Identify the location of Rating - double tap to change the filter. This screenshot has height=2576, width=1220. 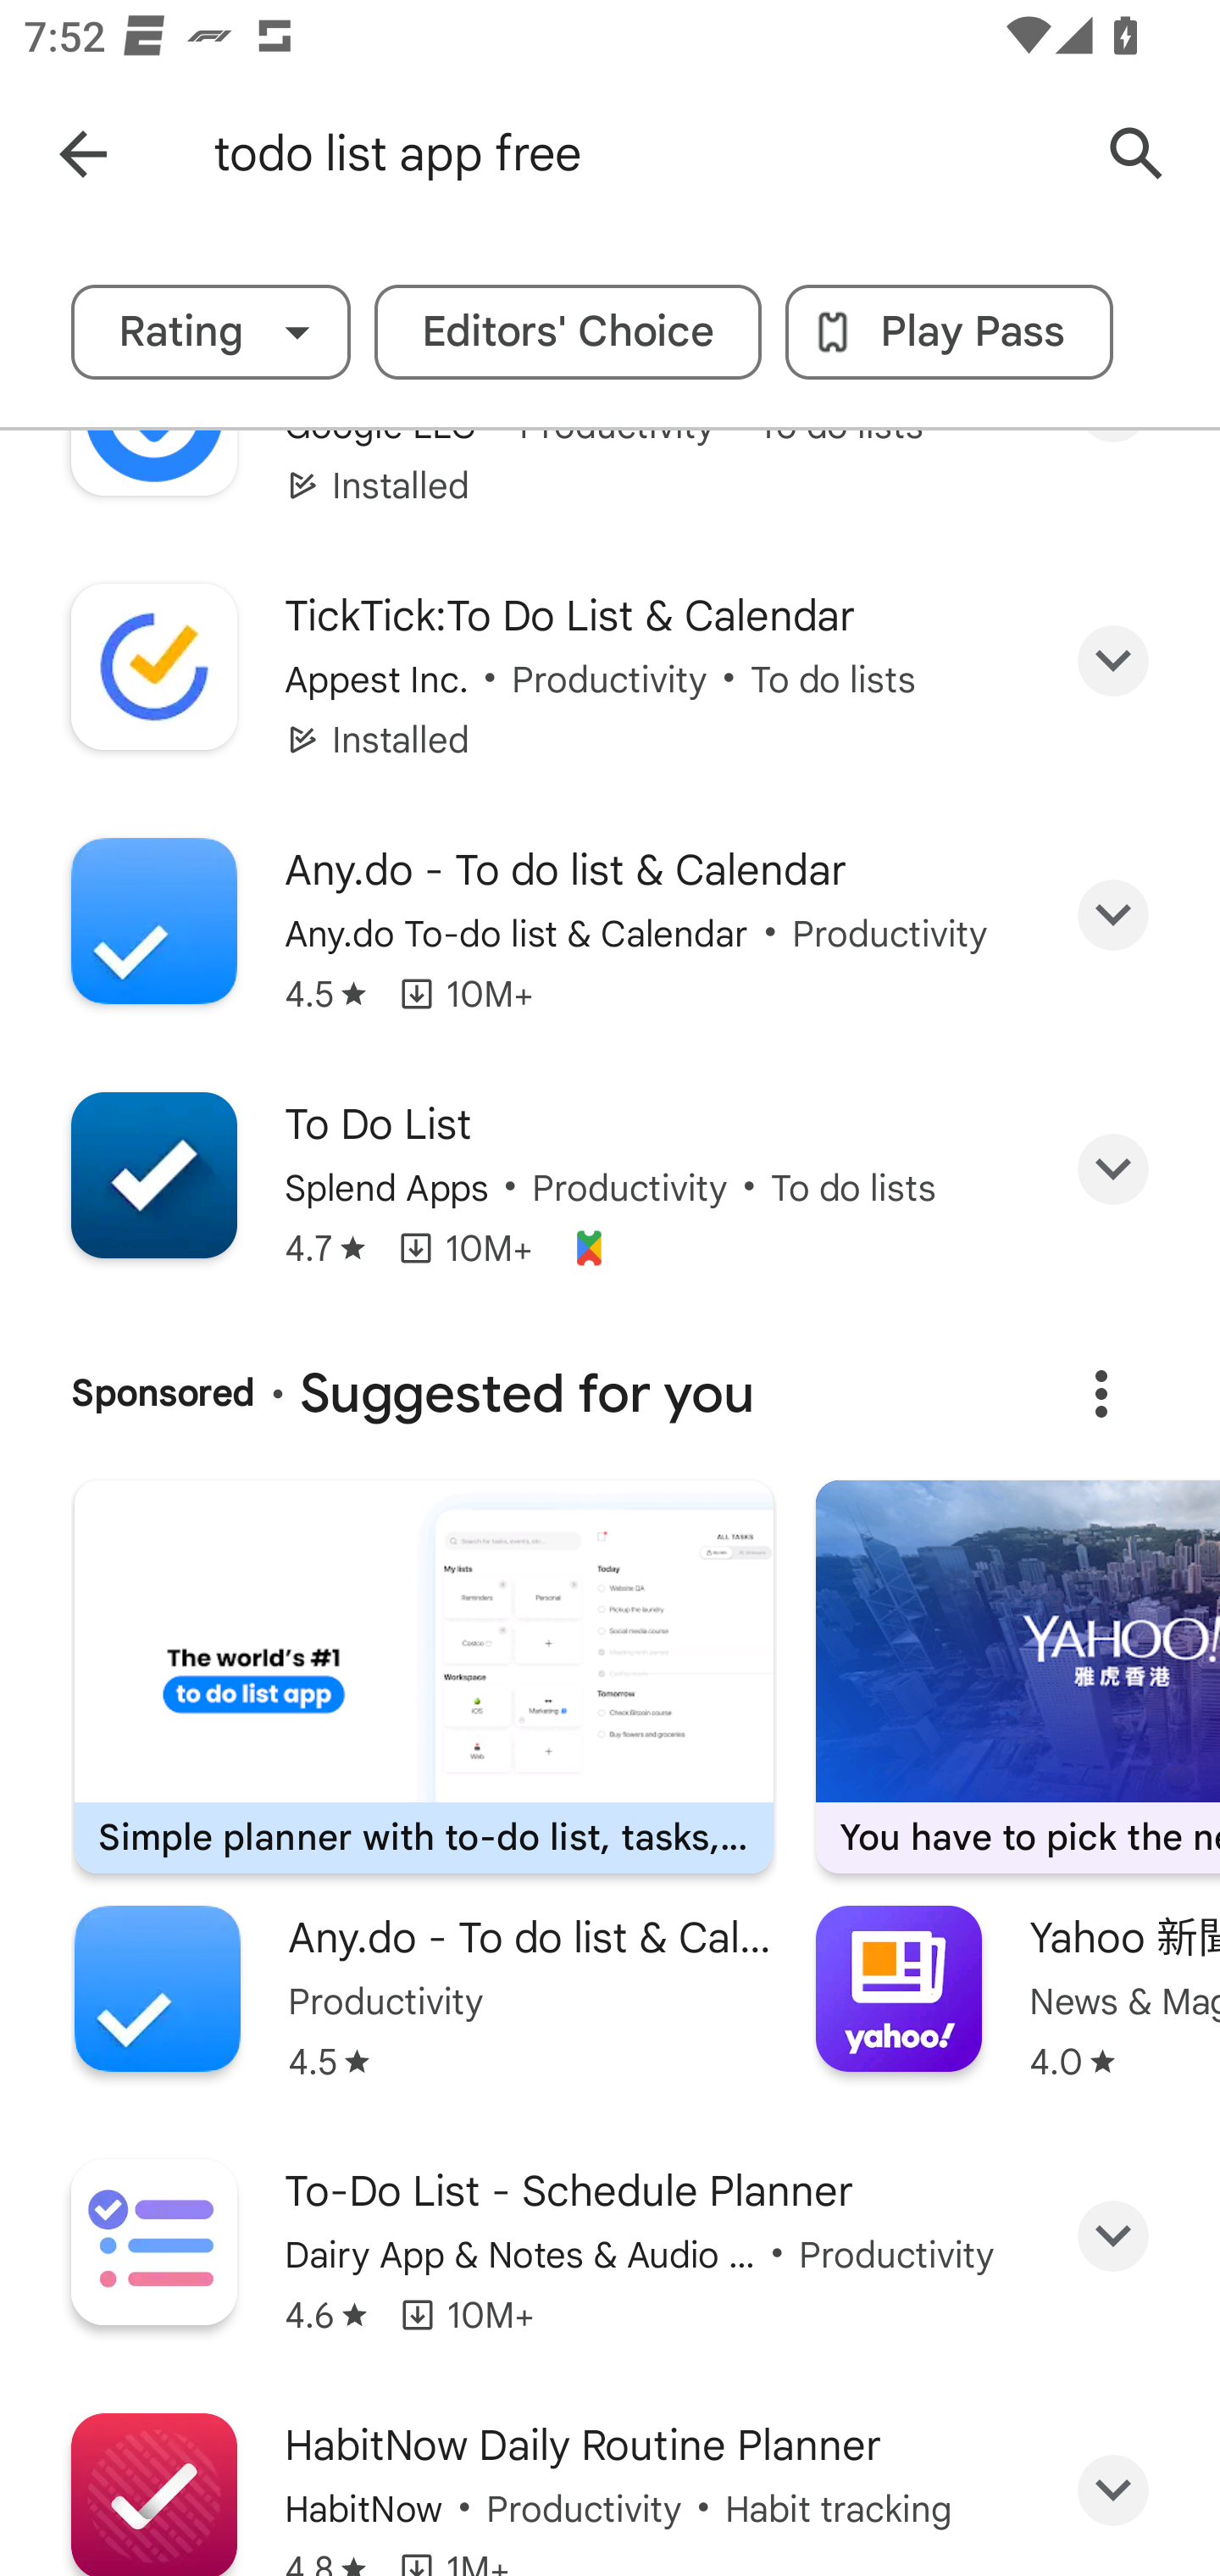
(210, 332).